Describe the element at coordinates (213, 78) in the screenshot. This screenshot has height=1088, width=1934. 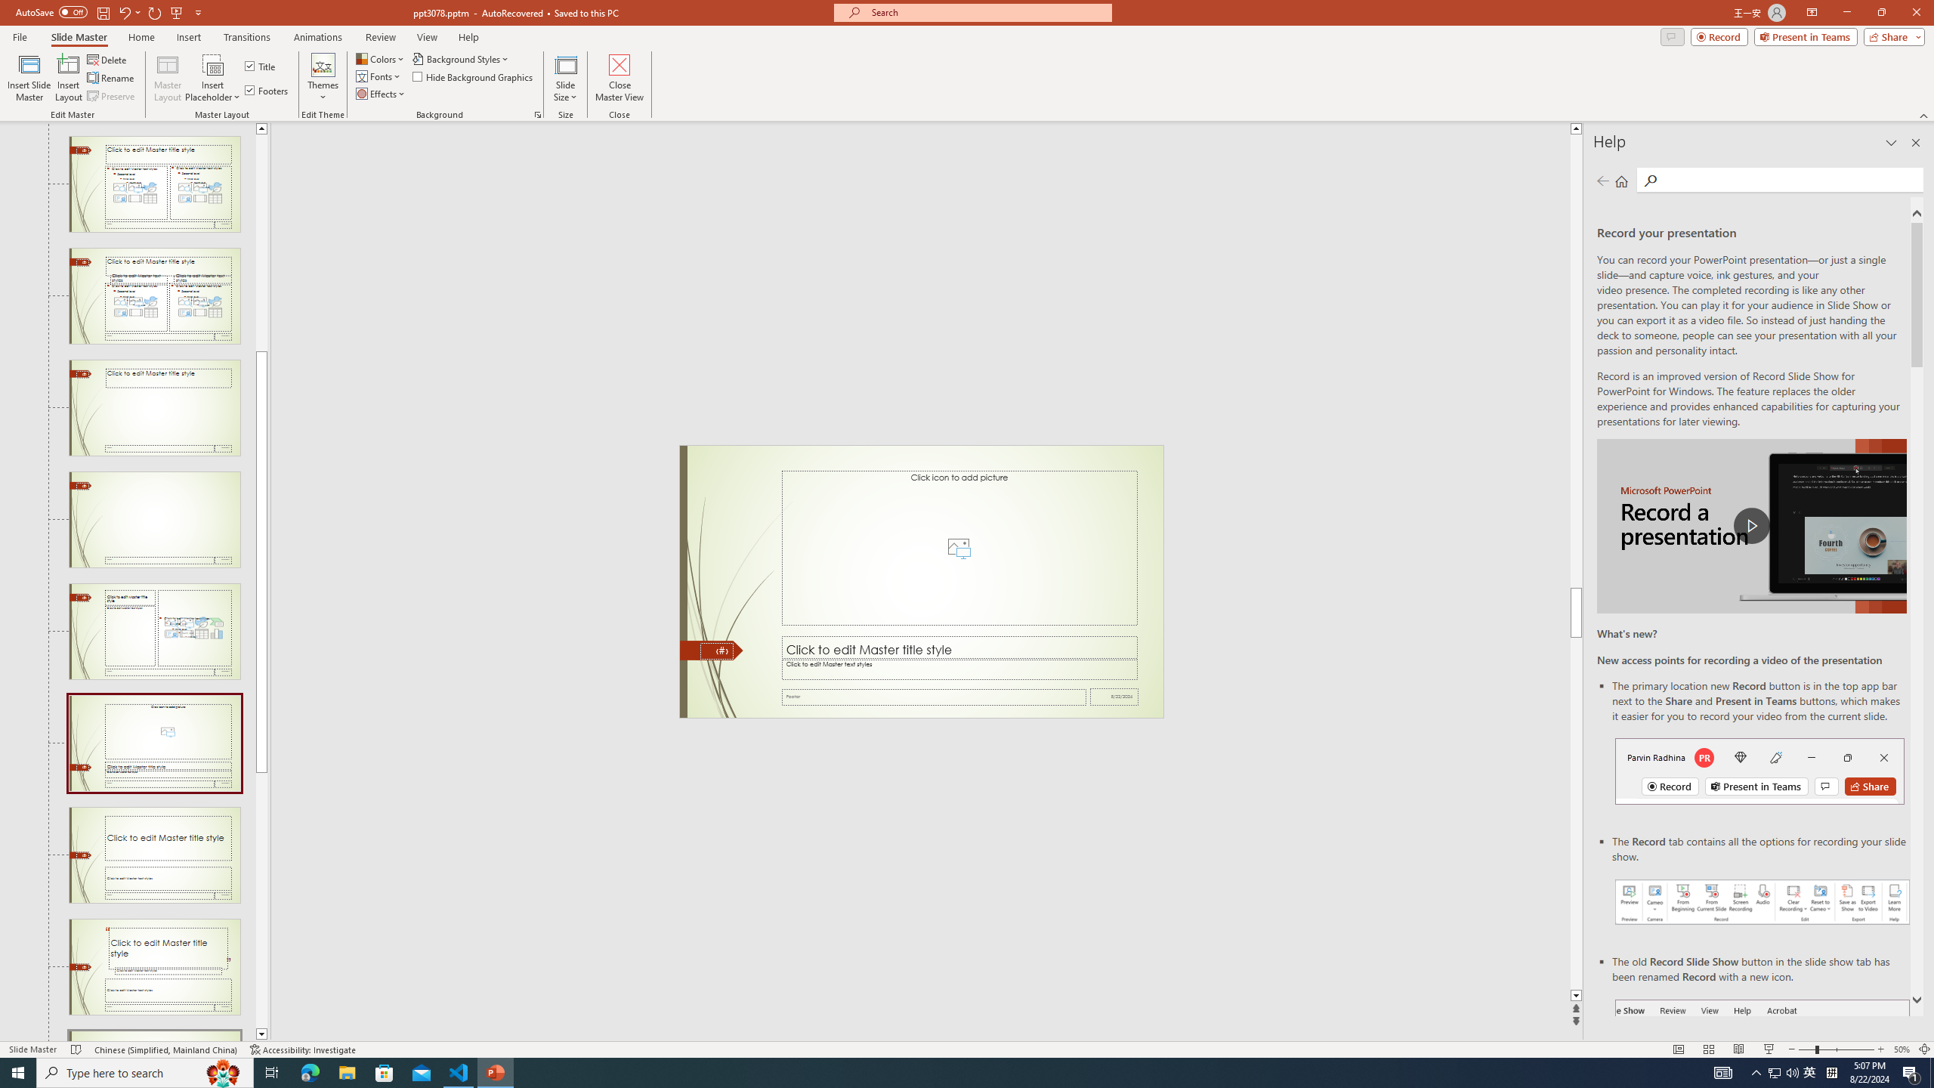
I see `Insert Placeholder` at that location.